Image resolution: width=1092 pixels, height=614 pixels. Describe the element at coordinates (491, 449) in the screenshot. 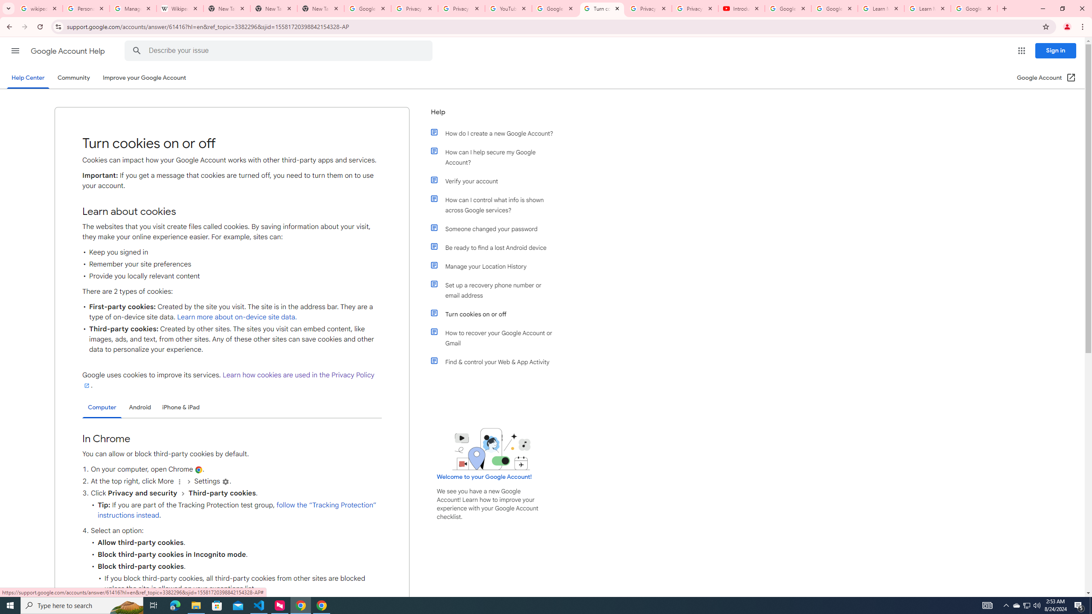

I see `Learning Center home page image` at that location.